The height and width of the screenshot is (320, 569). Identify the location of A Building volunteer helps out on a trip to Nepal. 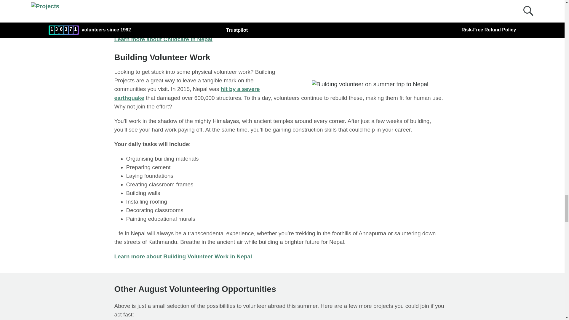
(367, 84).